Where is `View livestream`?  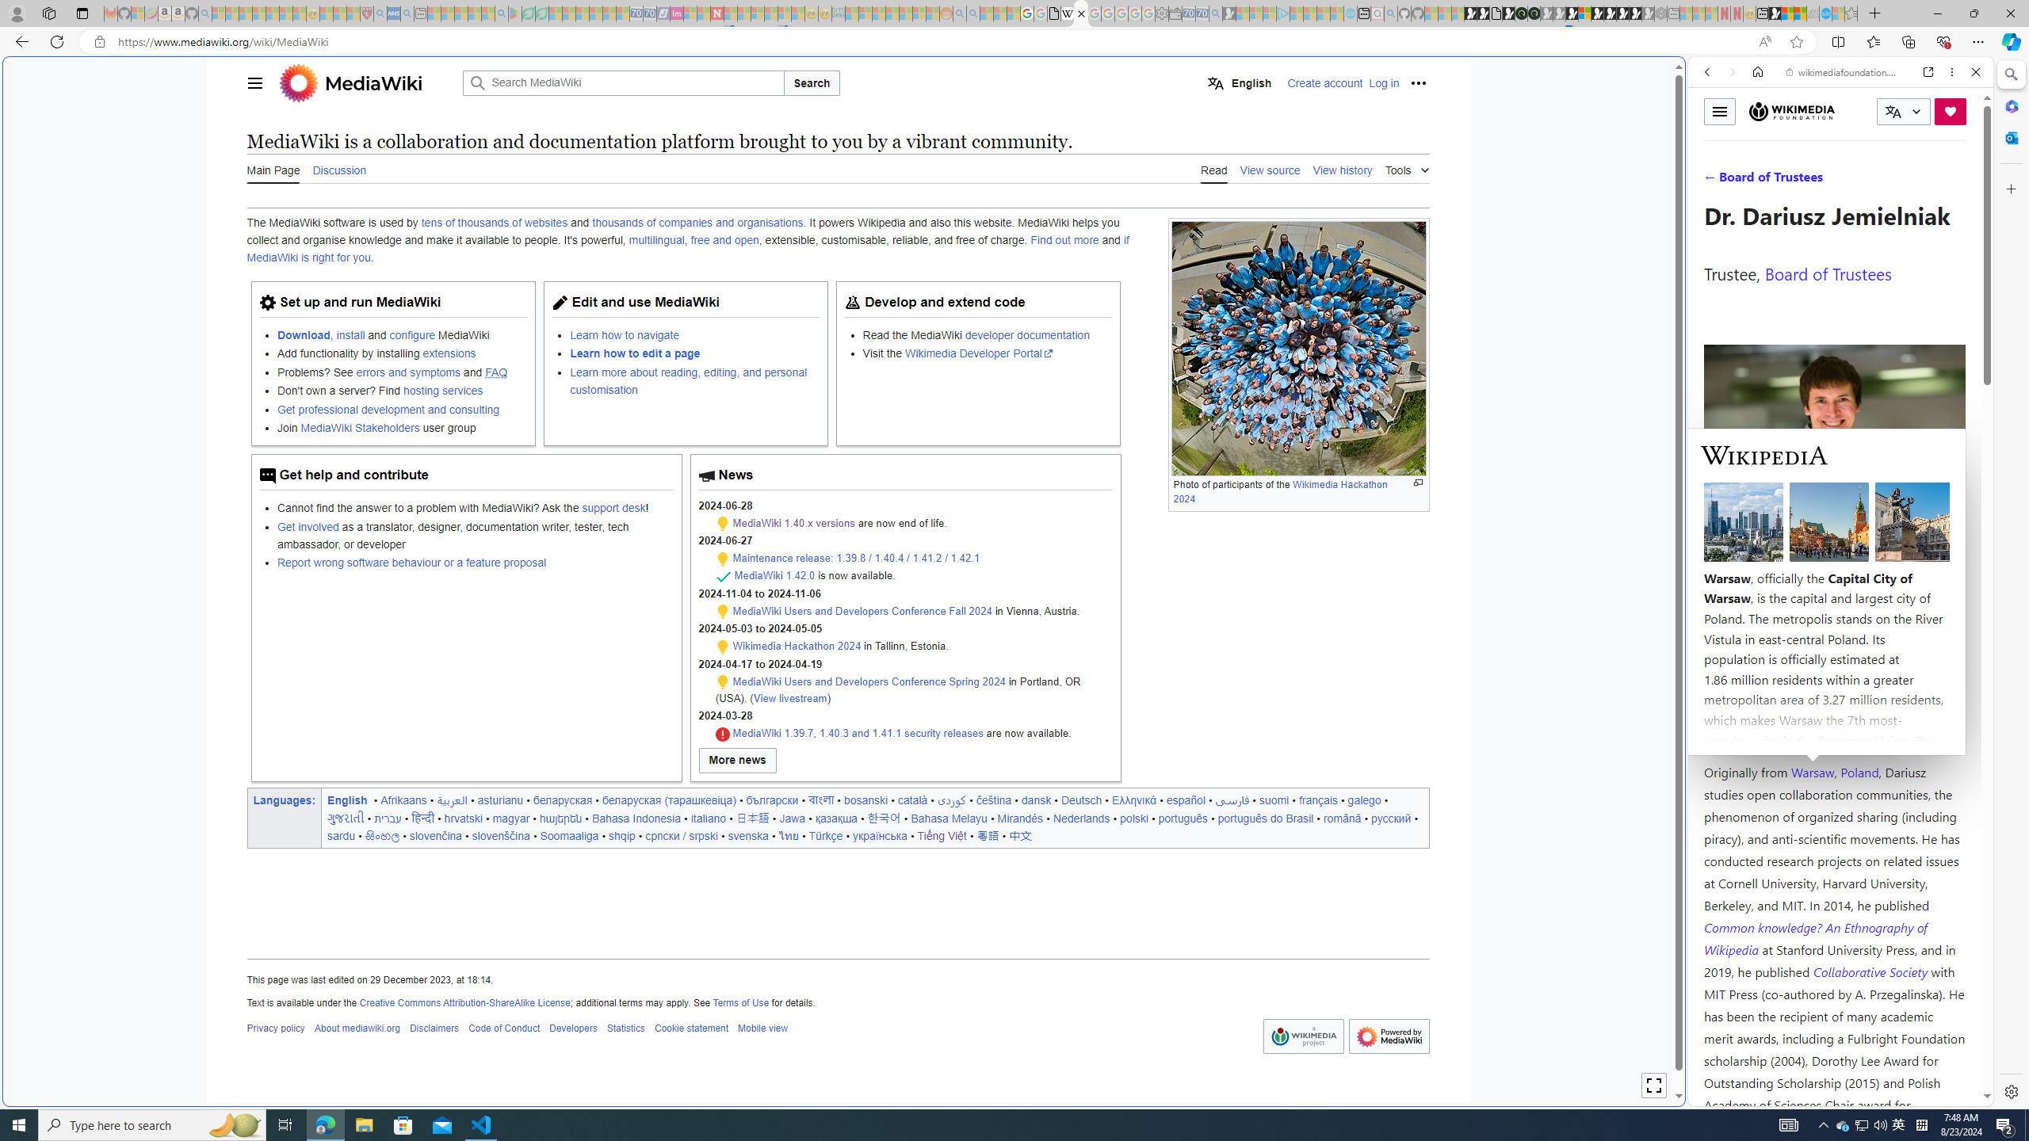
View livestream is located at coordinates (789, 697).